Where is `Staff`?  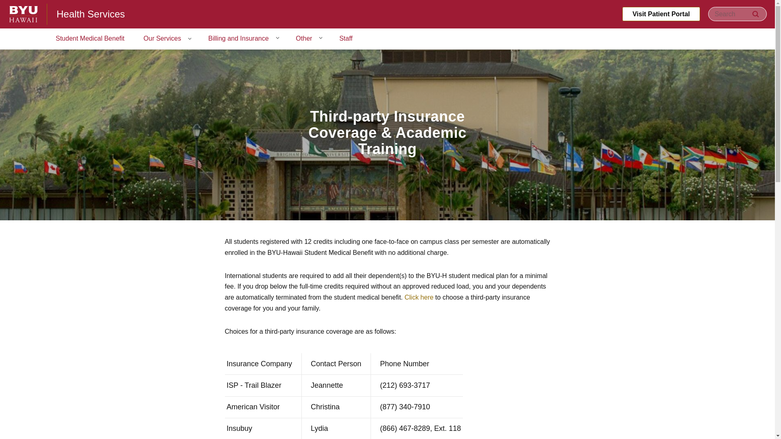 Staff is located at coordinates (346, 39).